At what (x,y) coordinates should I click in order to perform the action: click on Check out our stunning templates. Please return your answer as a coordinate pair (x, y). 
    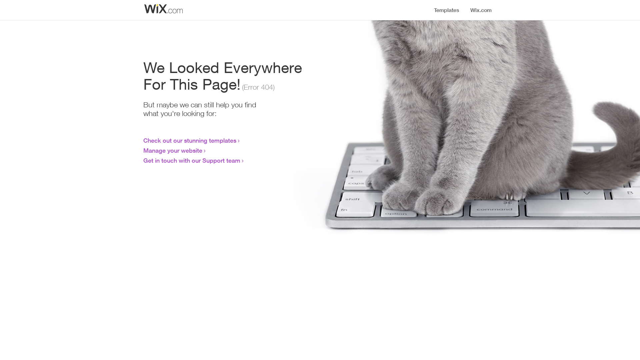
    Looking at the image, I should click on (190, 140).